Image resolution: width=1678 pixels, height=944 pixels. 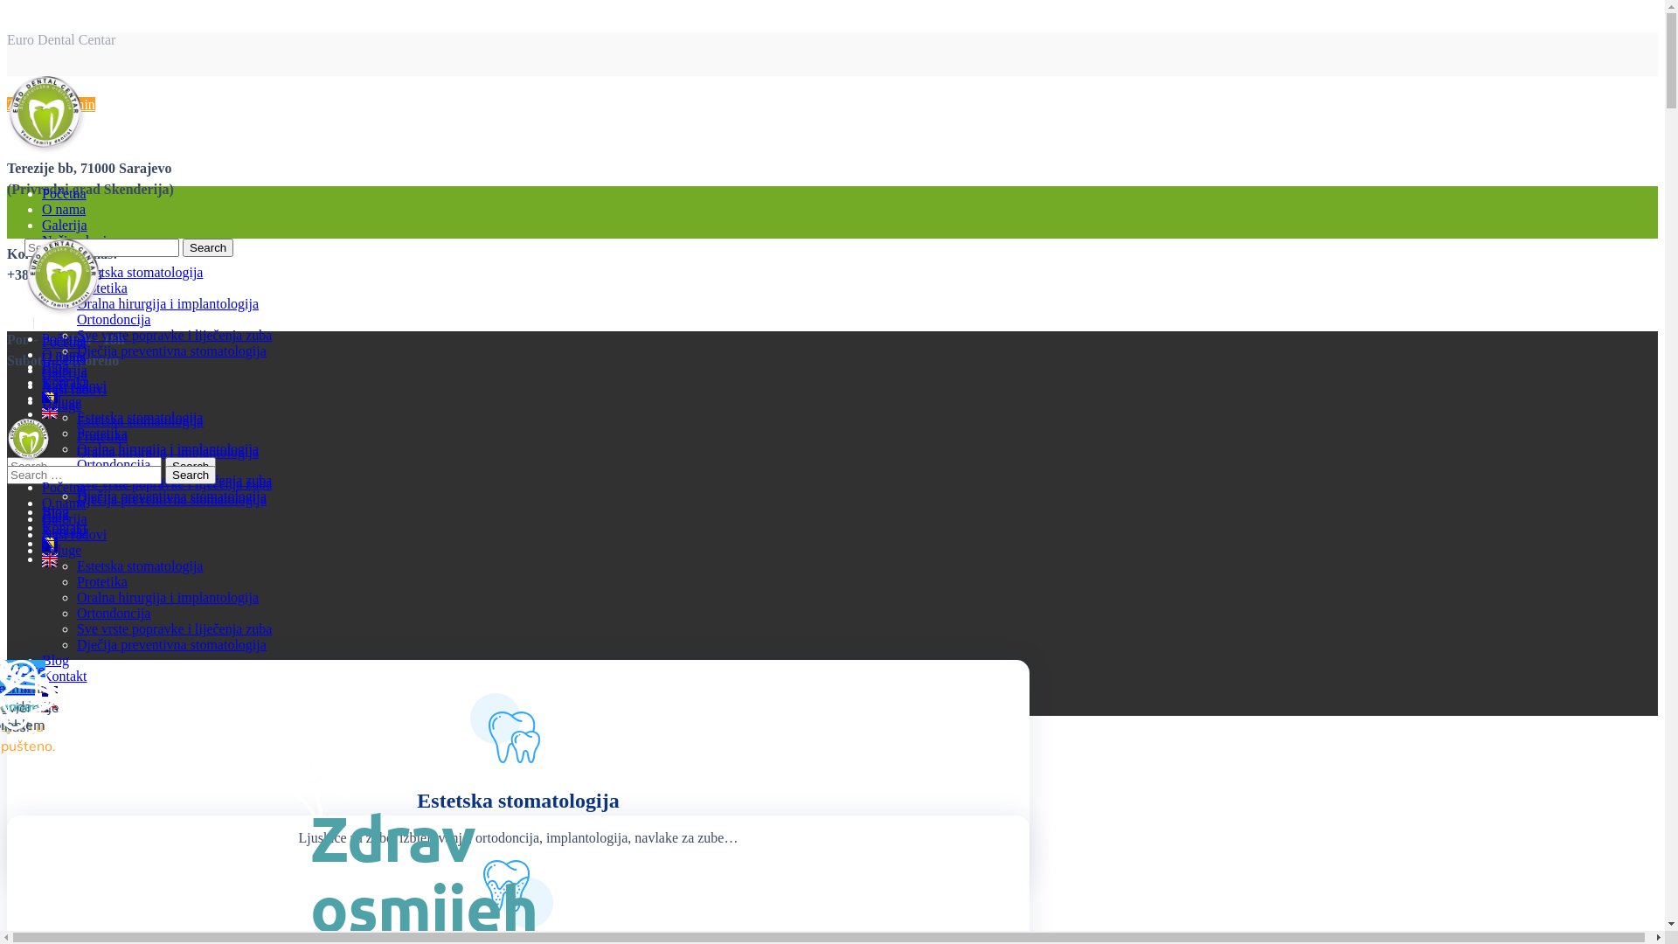 I want to click on Estetska stomatologija, so click(x=140, y=273).